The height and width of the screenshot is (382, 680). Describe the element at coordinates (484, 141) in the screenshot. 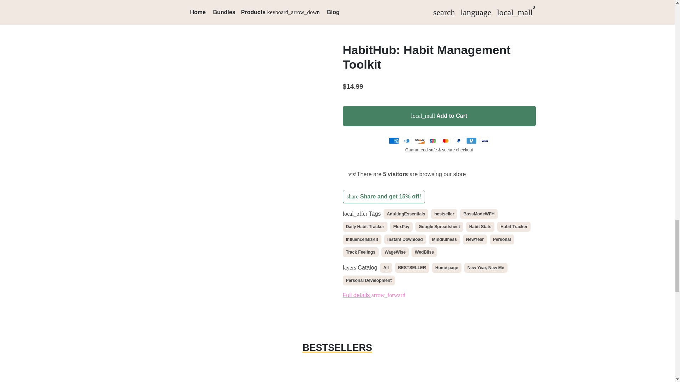

I see `Visa` at that location.